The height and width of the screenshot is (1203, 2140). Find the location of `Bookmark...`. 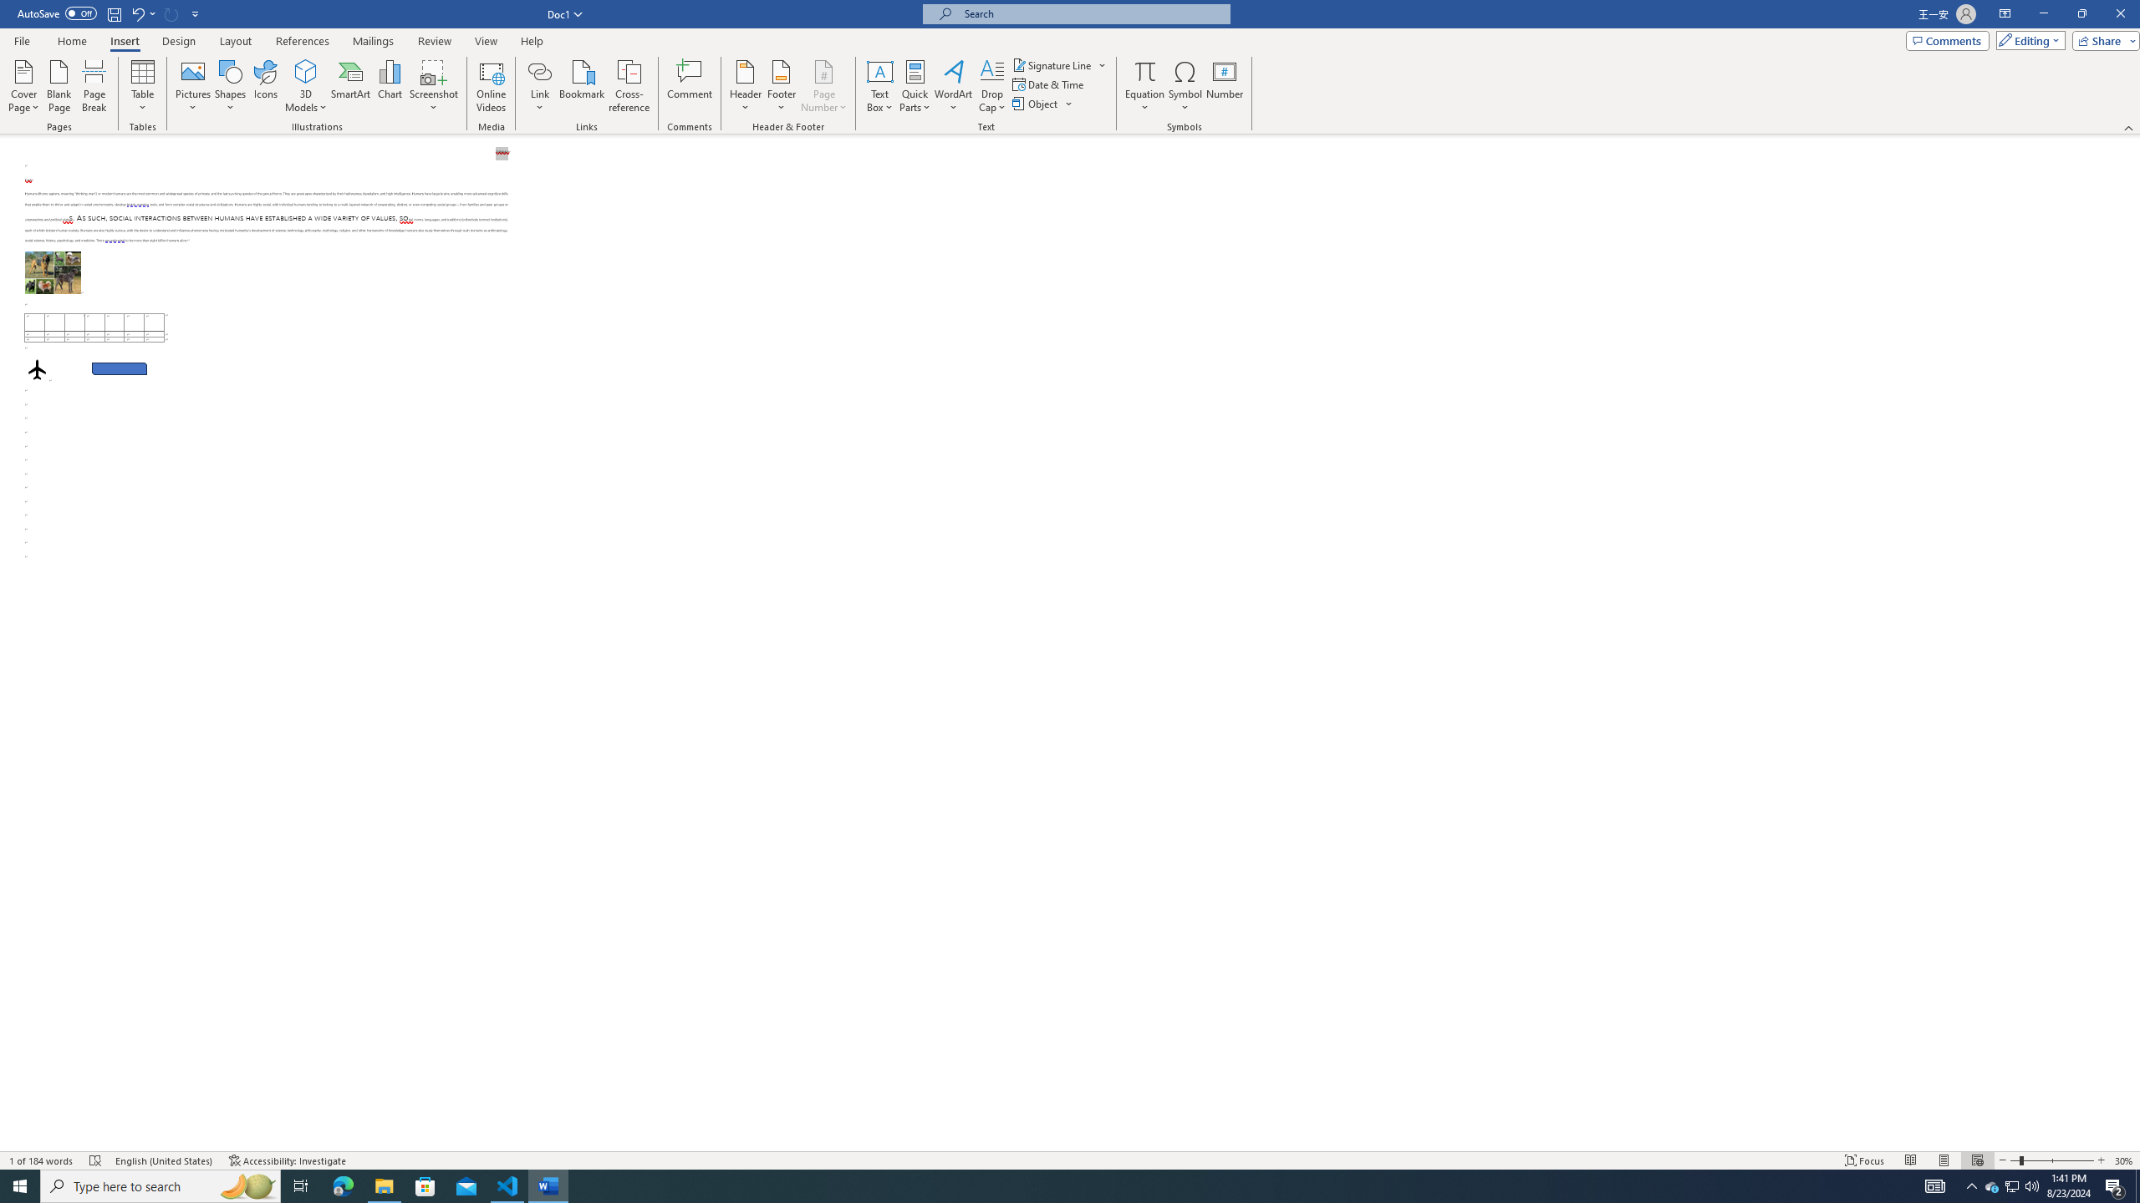

Bookmark... is located at coordinates (583, 86).